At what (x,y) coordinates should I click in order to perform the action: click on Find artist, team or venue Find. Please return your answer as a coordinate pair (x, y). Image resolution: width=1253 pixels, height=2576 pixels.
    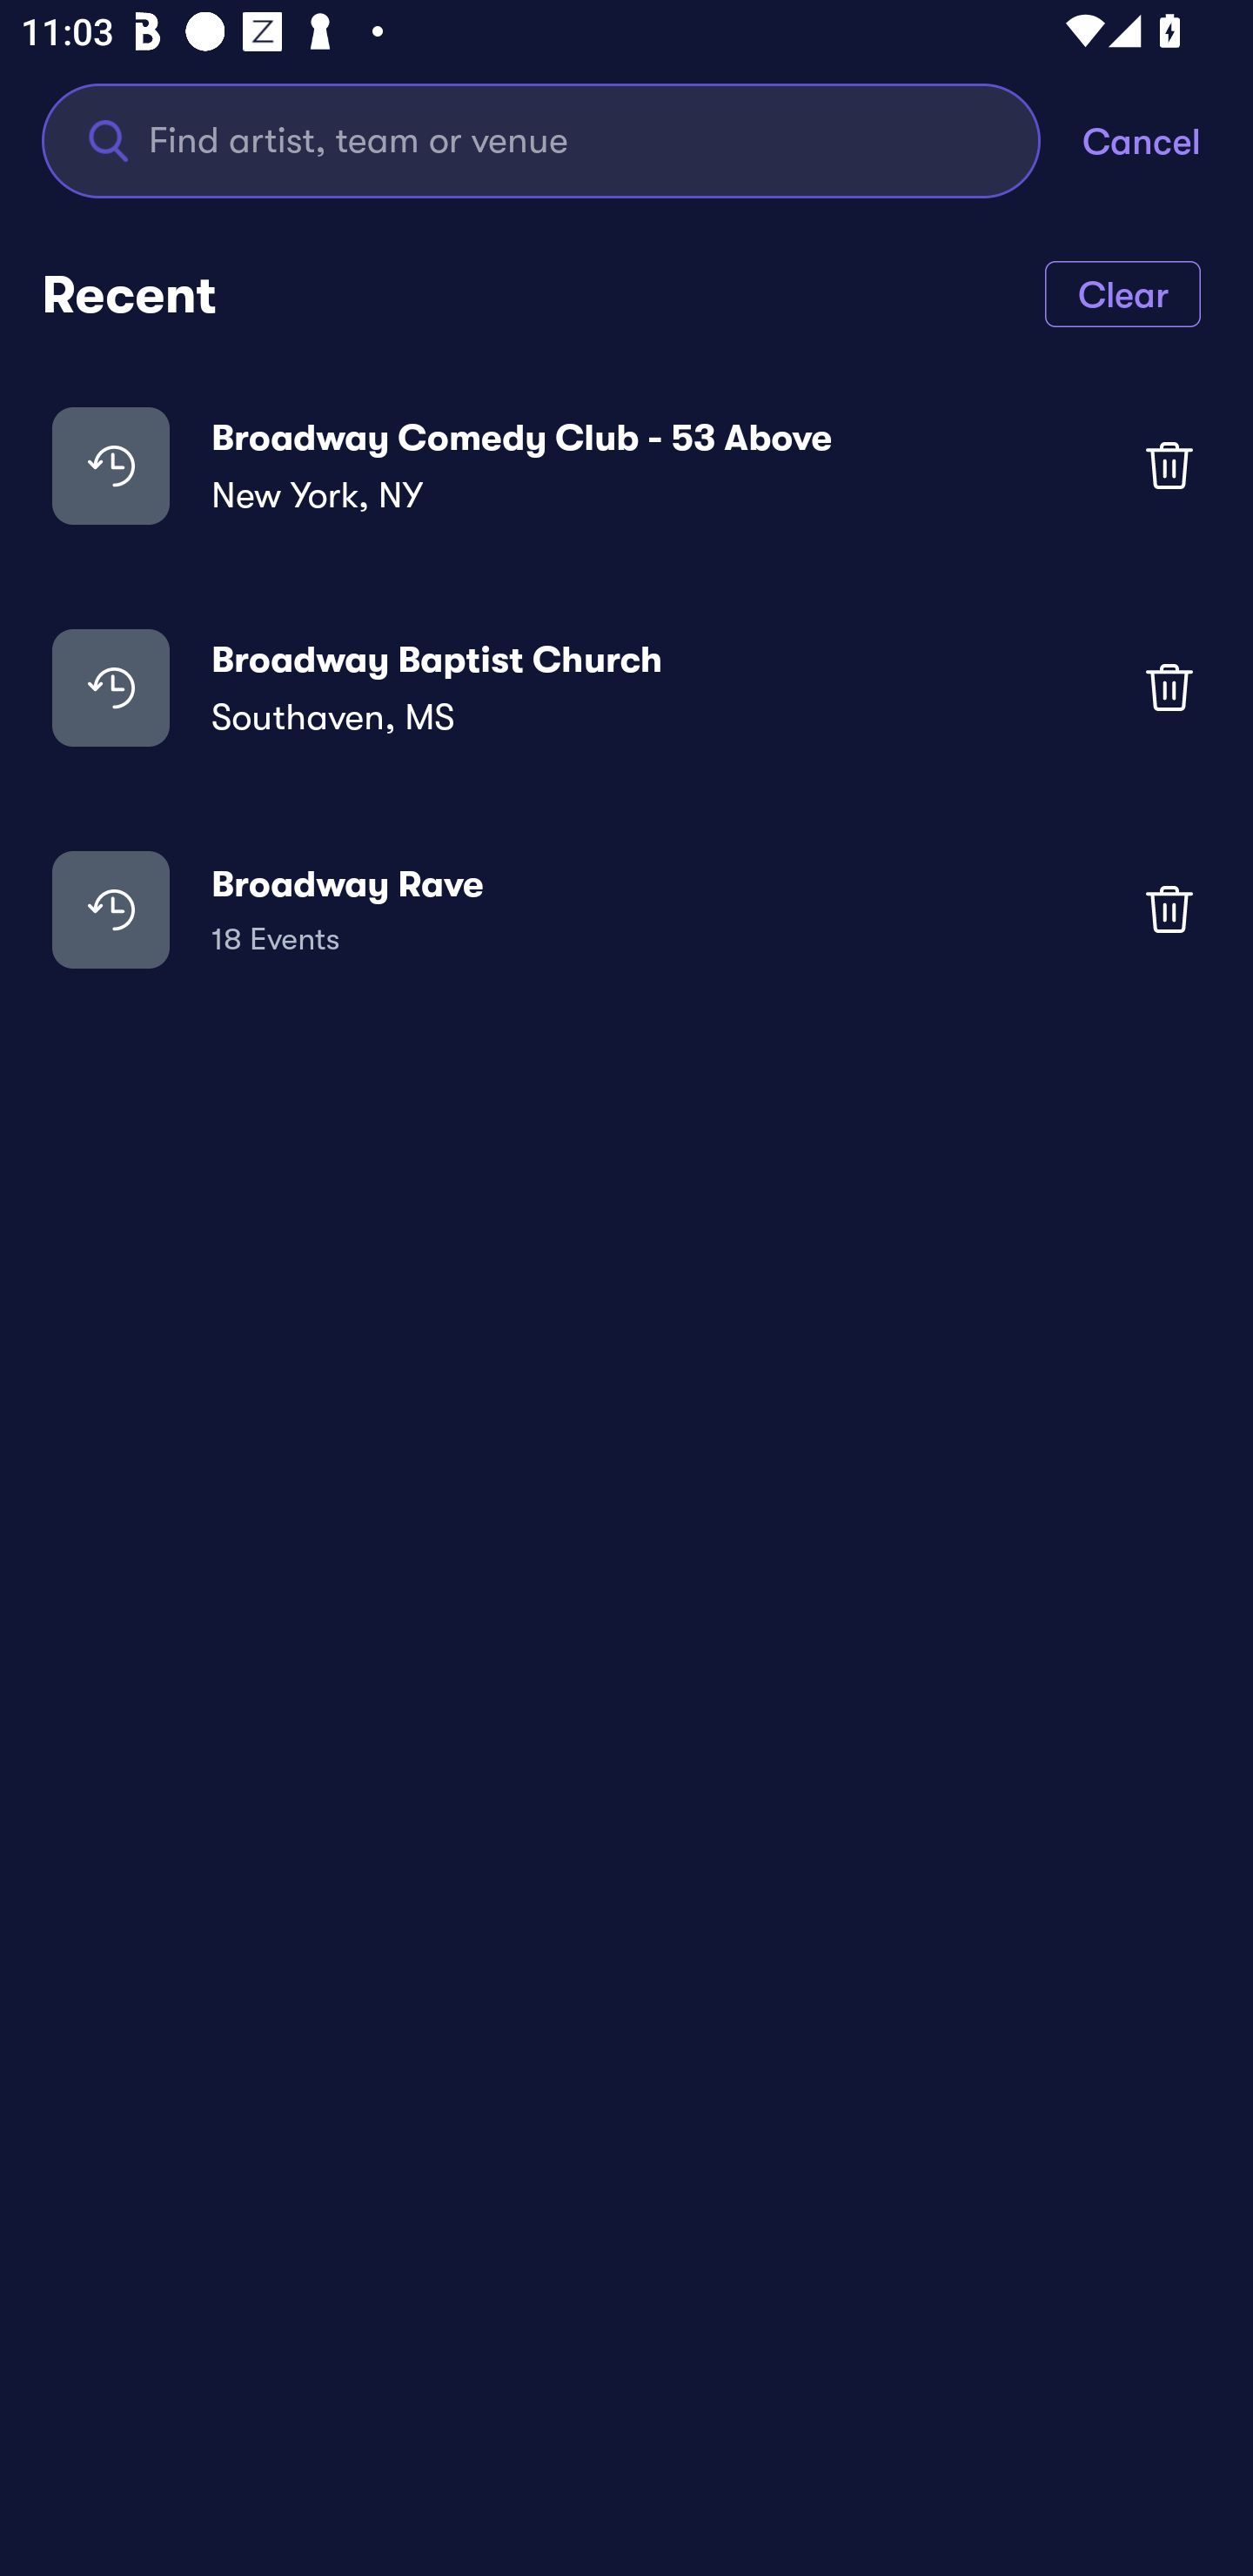
    Looking at the image, I should click on (562, 139).